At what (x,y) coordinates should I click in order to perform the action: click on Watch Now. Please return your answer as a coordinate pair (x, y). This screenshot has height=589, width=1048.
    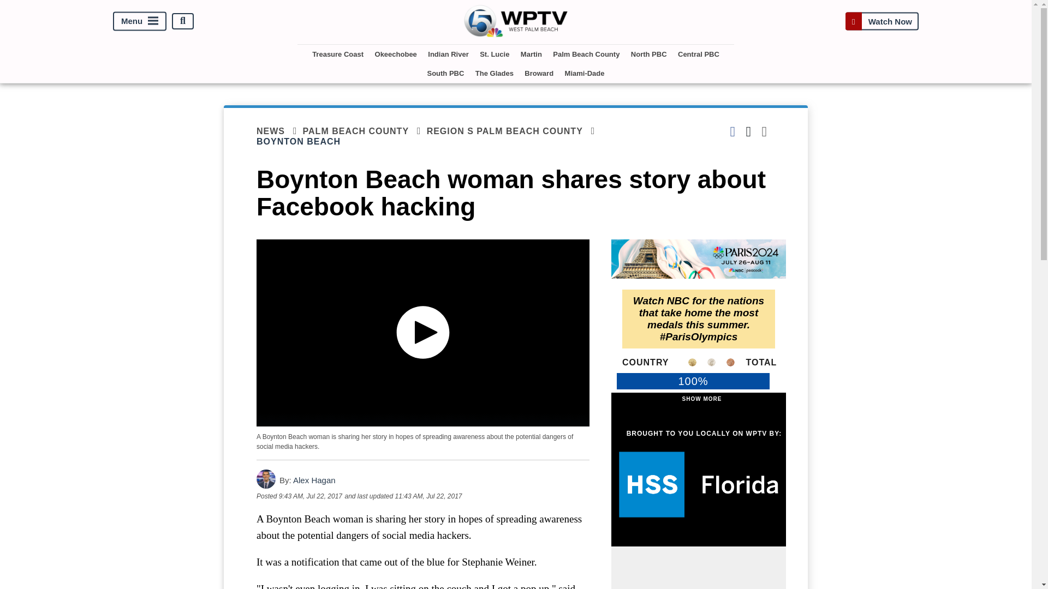
    Looking at the image, I should click on (882, 21).